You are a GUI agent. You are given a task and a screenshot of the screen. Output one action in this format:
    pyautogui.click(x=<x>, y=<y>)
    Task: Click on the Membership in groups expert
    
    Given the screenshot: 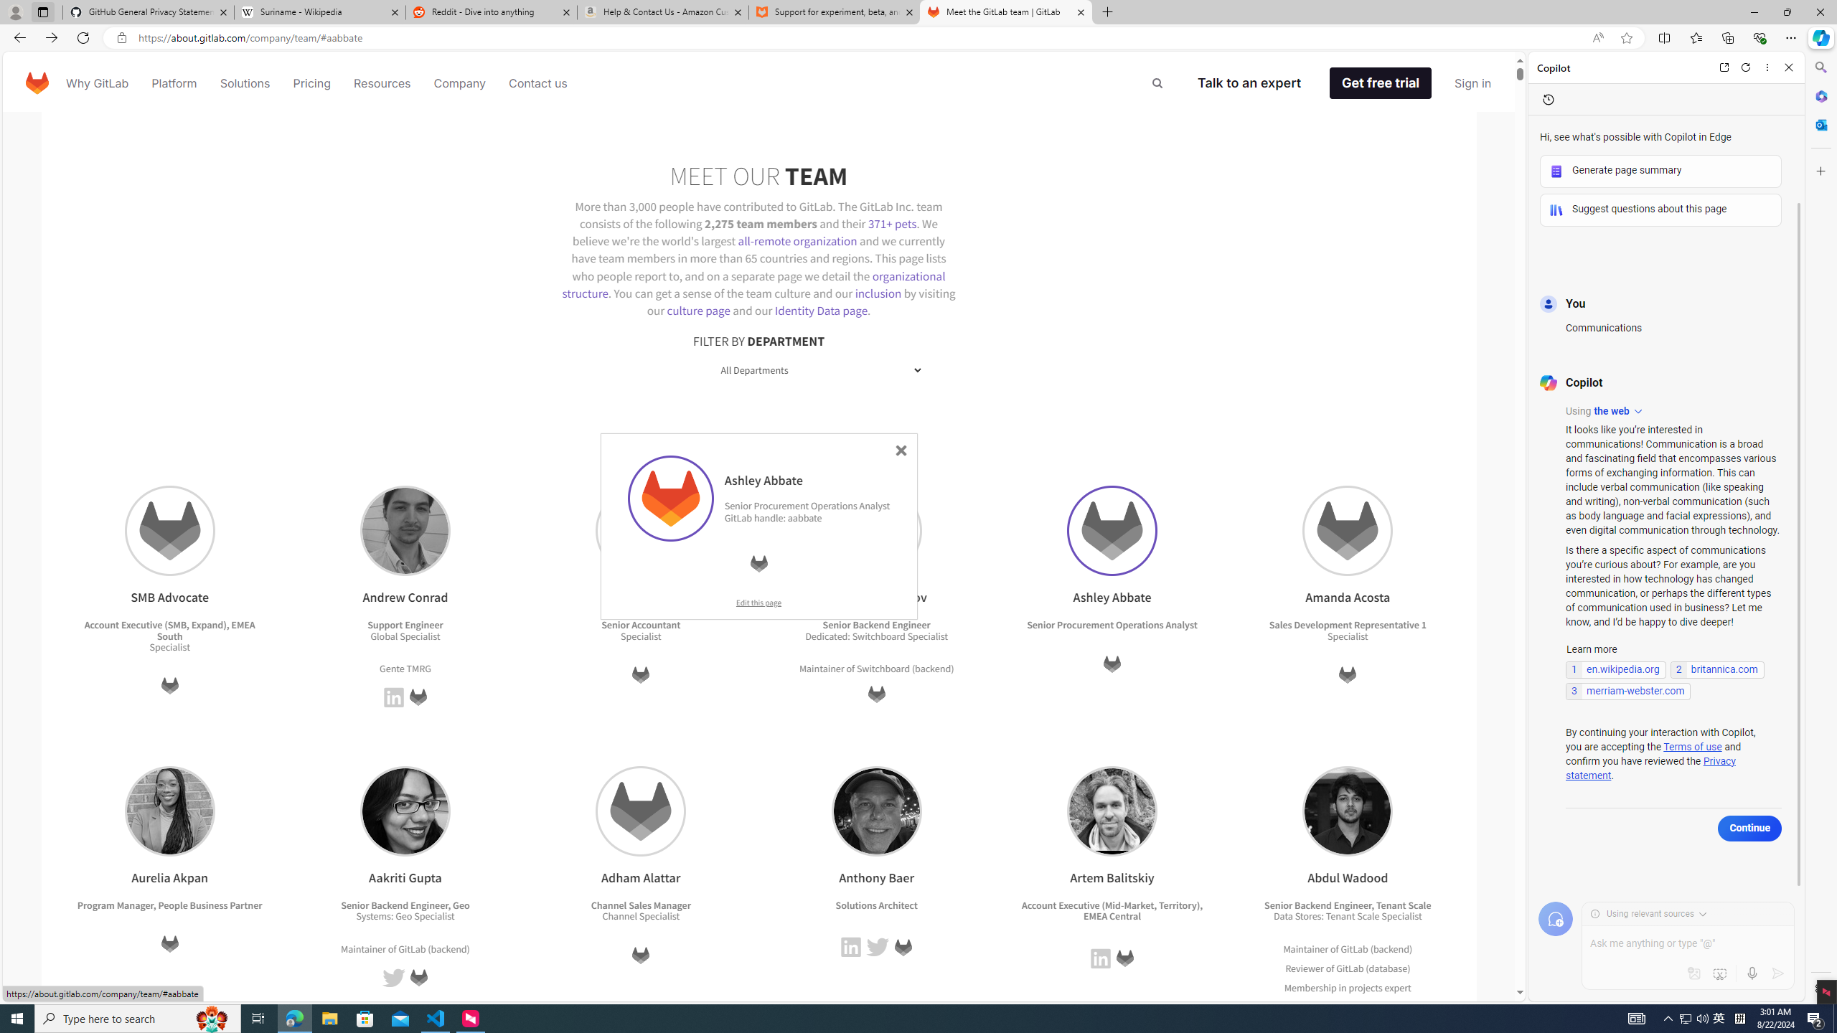 What is the action you would take?
    pyautogui.click(x=1348, y=1006)
    